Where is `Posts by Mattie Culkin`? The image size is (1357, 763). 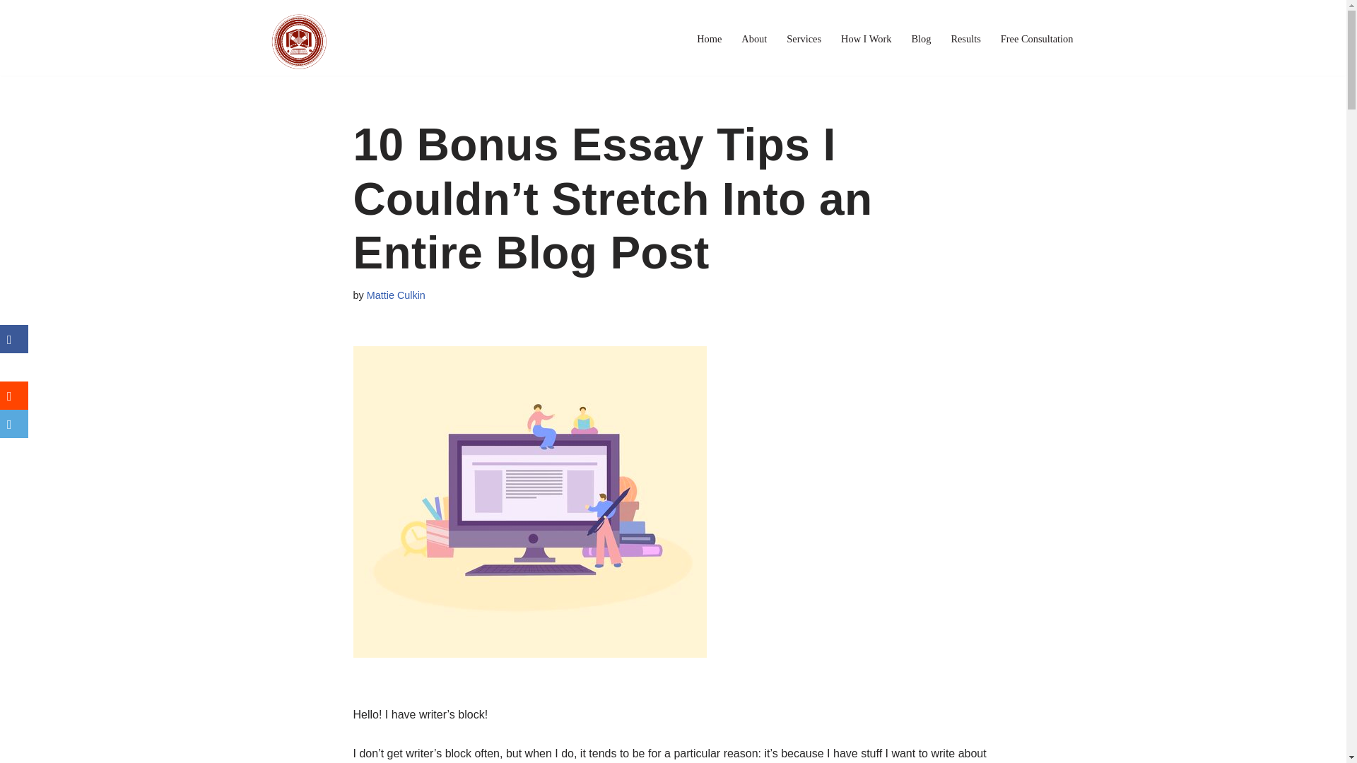 Posts by Mattie Culkin is located at coordinates (396, 295).